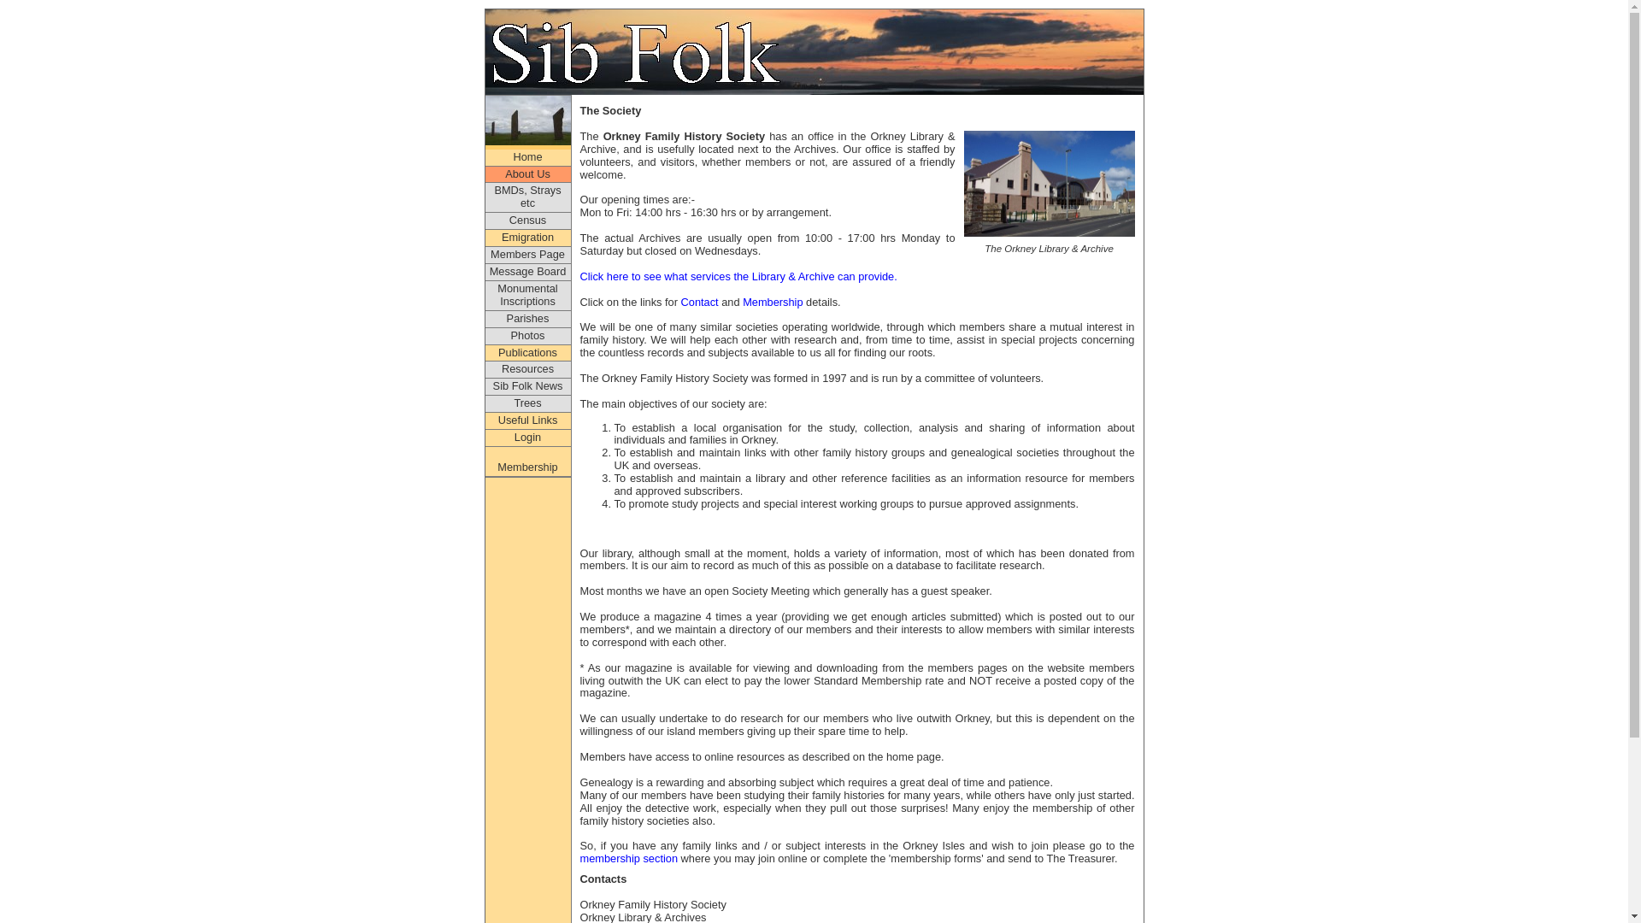 This screenshot has width=1641, height=923. What do you see at coordinates (528, 369) in the screenshot?
I see `Resources` at bounding box center [528, 369].